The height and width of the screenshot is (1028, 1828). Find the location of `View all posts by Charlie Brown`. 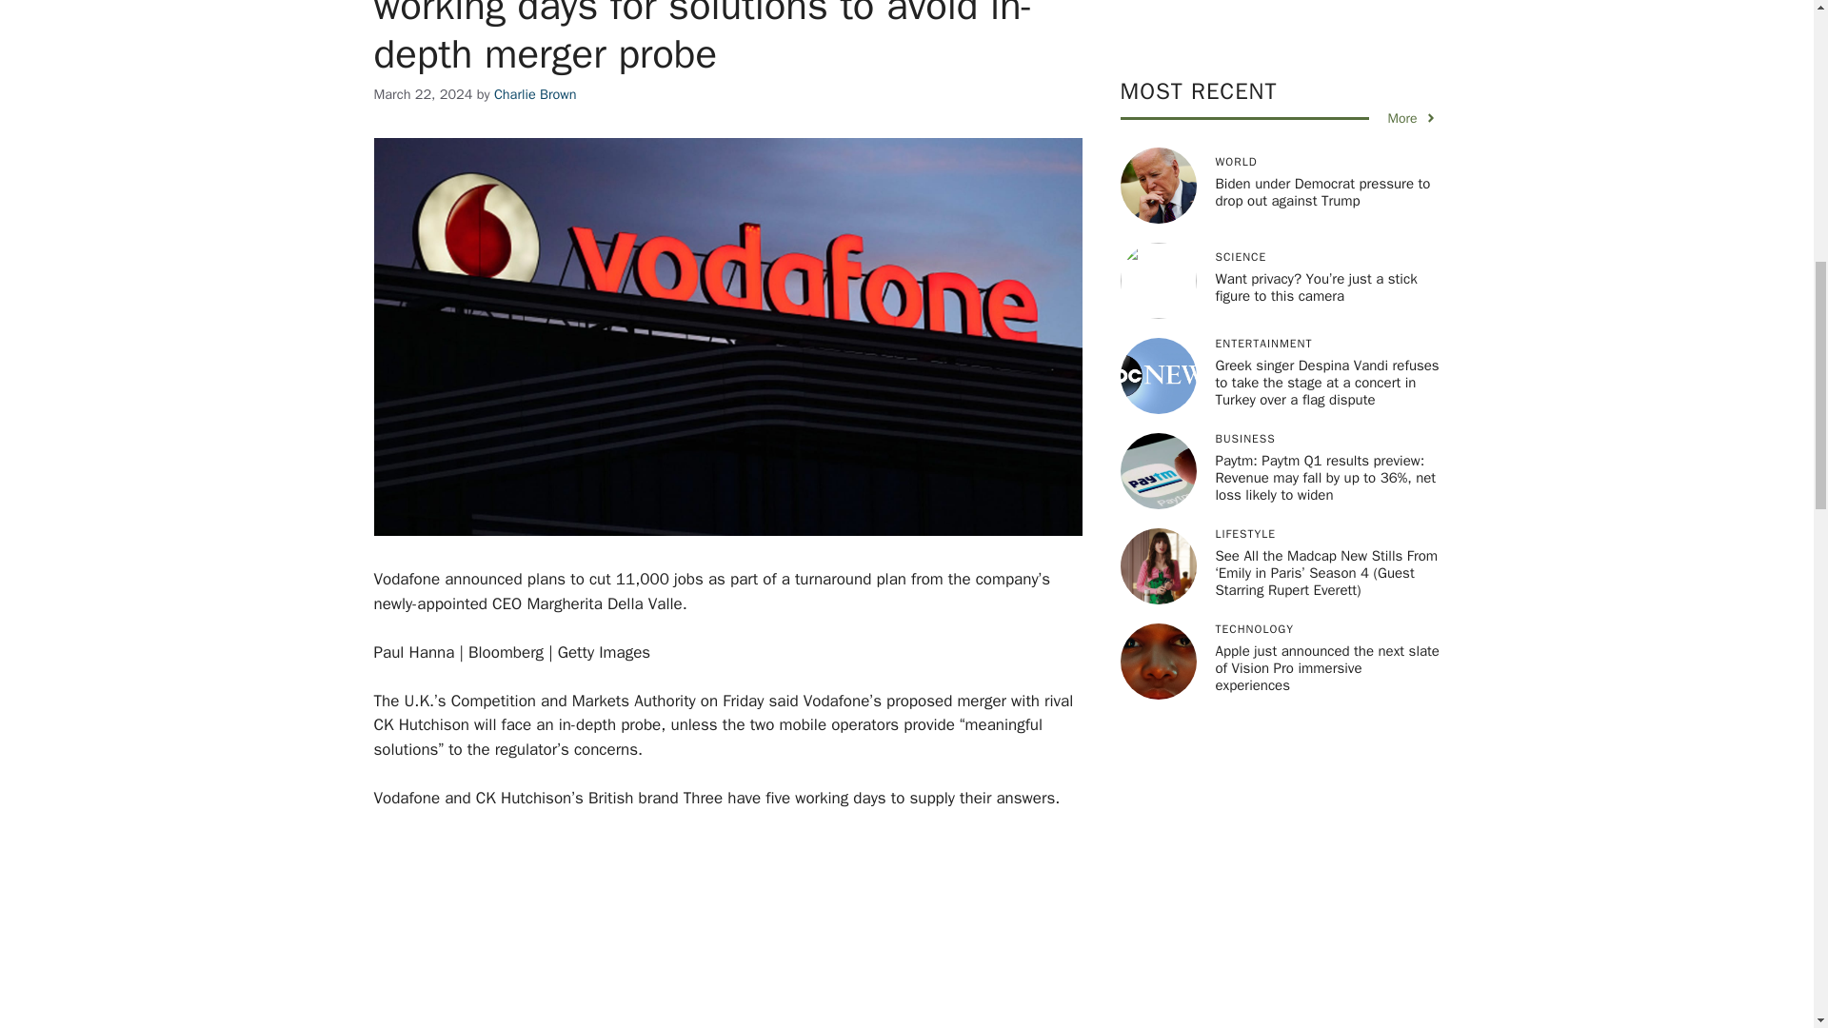

View all posts by Charlie Brown is located at coordinates (535, 93).